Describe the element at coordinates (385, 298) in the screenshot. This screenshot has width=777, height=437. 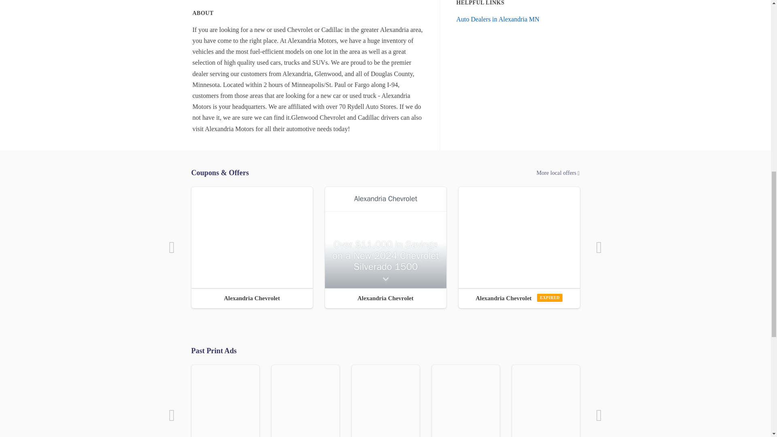
I see `Alexandria Chevrolet` at that location.